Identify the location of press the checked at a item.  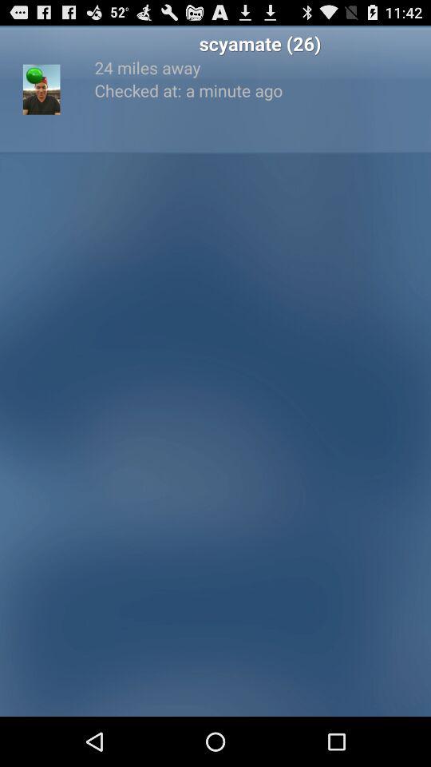
(260, 89).